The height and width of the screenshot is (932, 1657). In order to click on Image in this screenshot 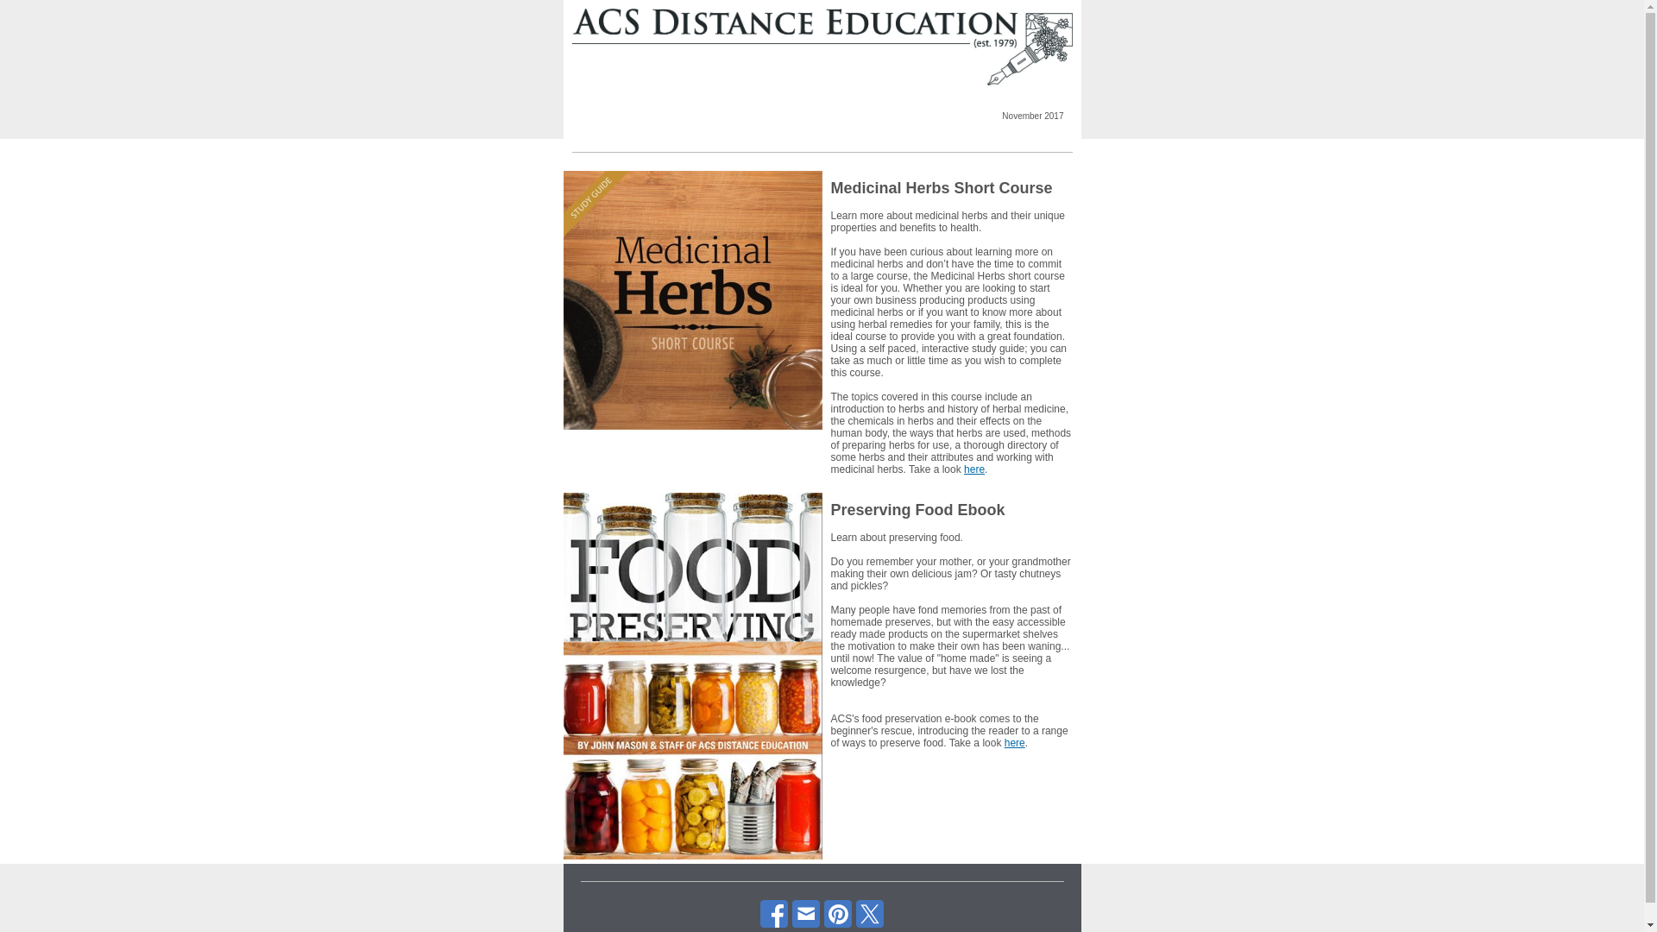, I will do `click(692, 677)`.